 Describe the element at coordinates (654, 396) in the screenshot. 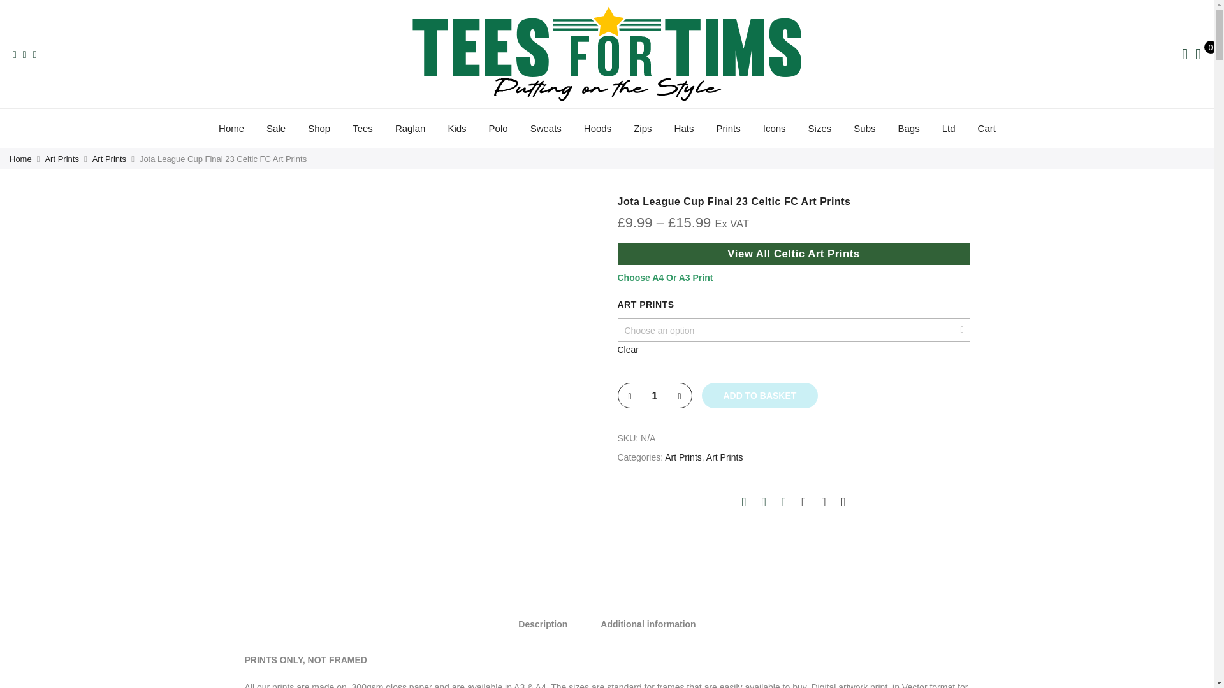

I see `1` at that location.